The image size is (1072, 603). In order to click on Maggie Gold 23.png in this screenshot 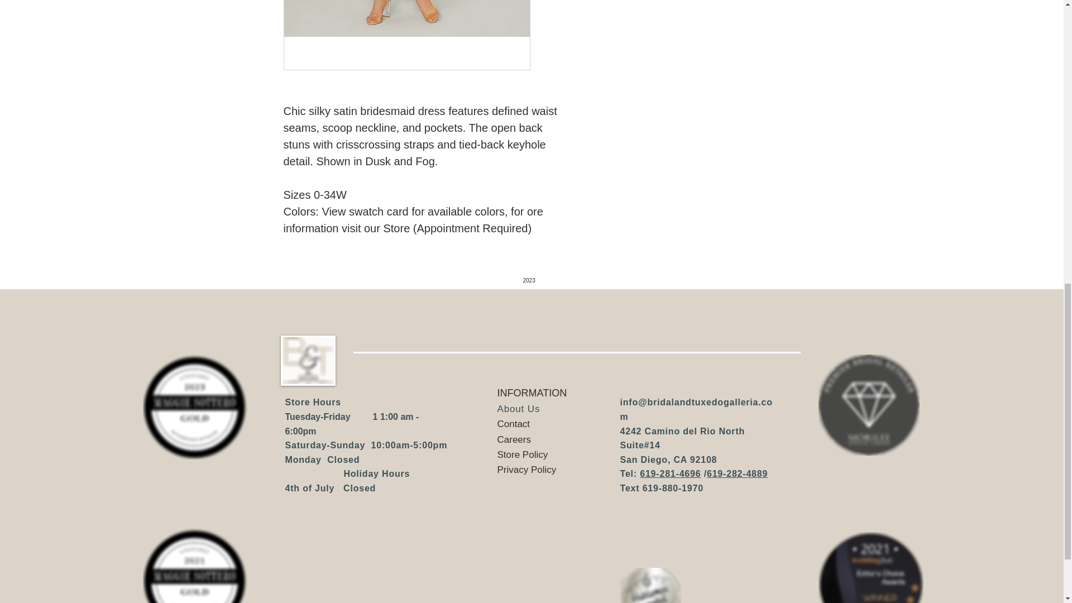, I will do `click(195, 406)`.